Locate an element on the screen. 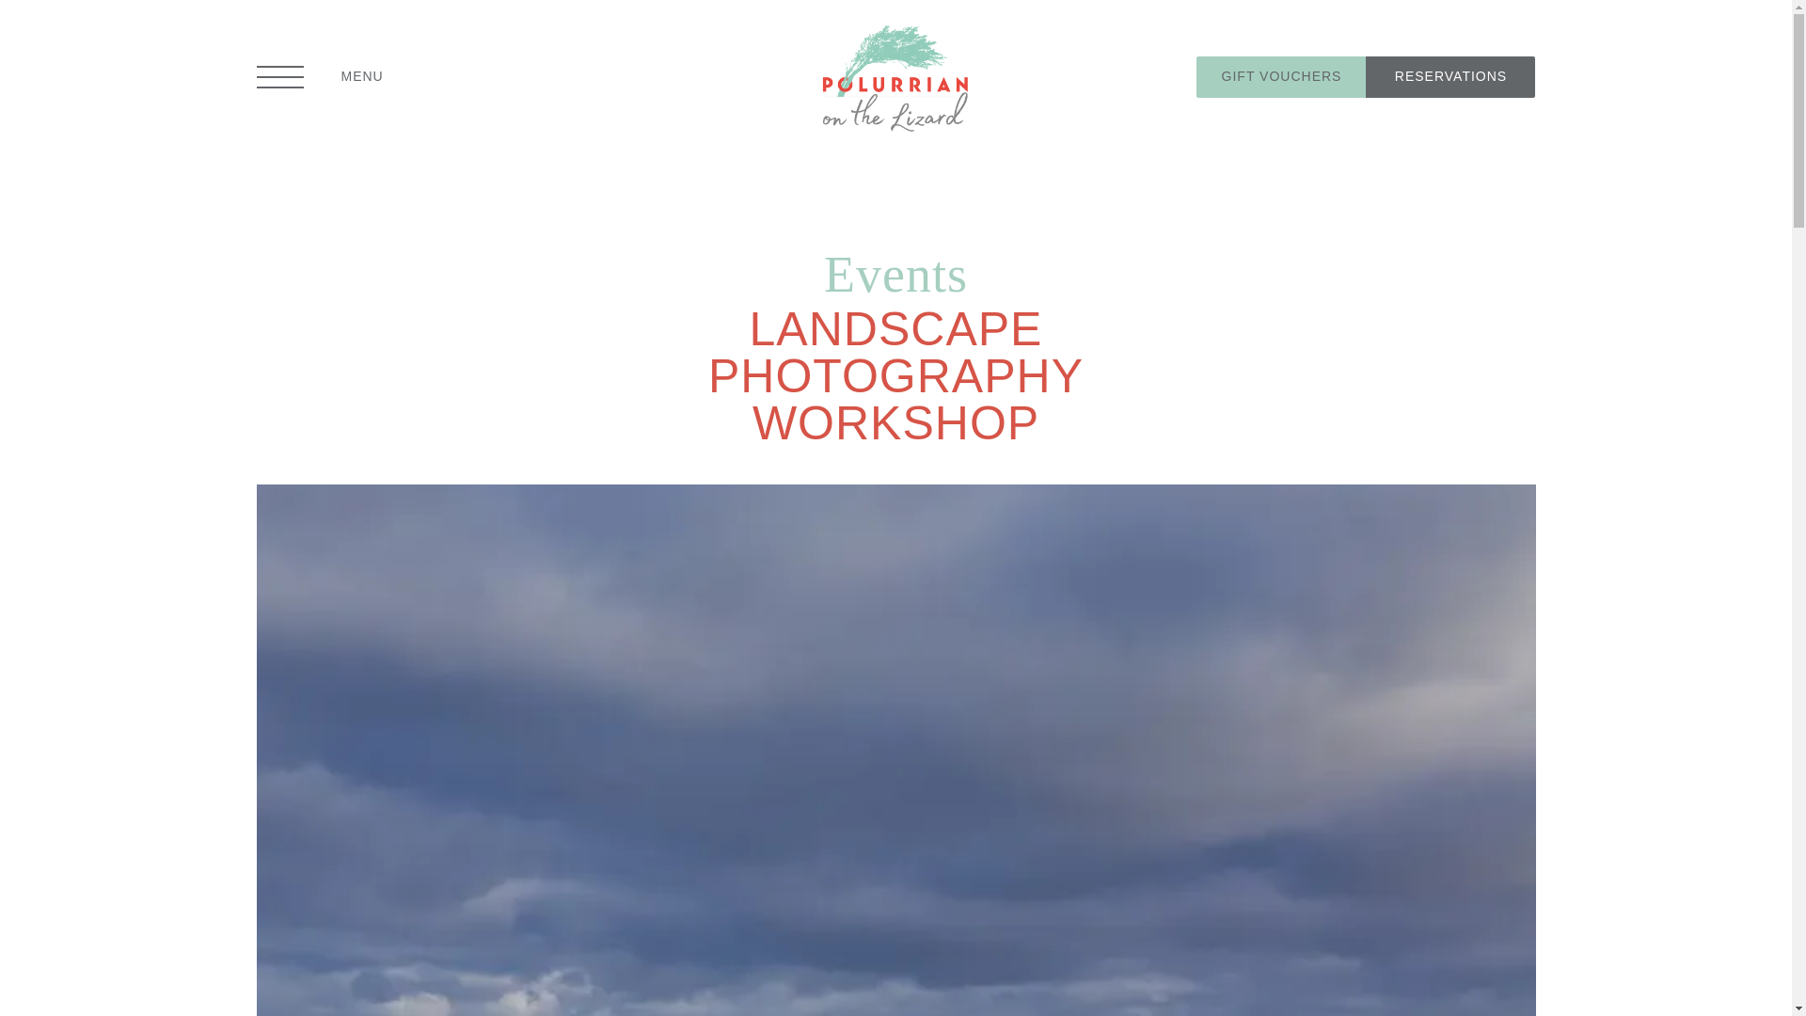  MENU is located at coordinates (320, 77).